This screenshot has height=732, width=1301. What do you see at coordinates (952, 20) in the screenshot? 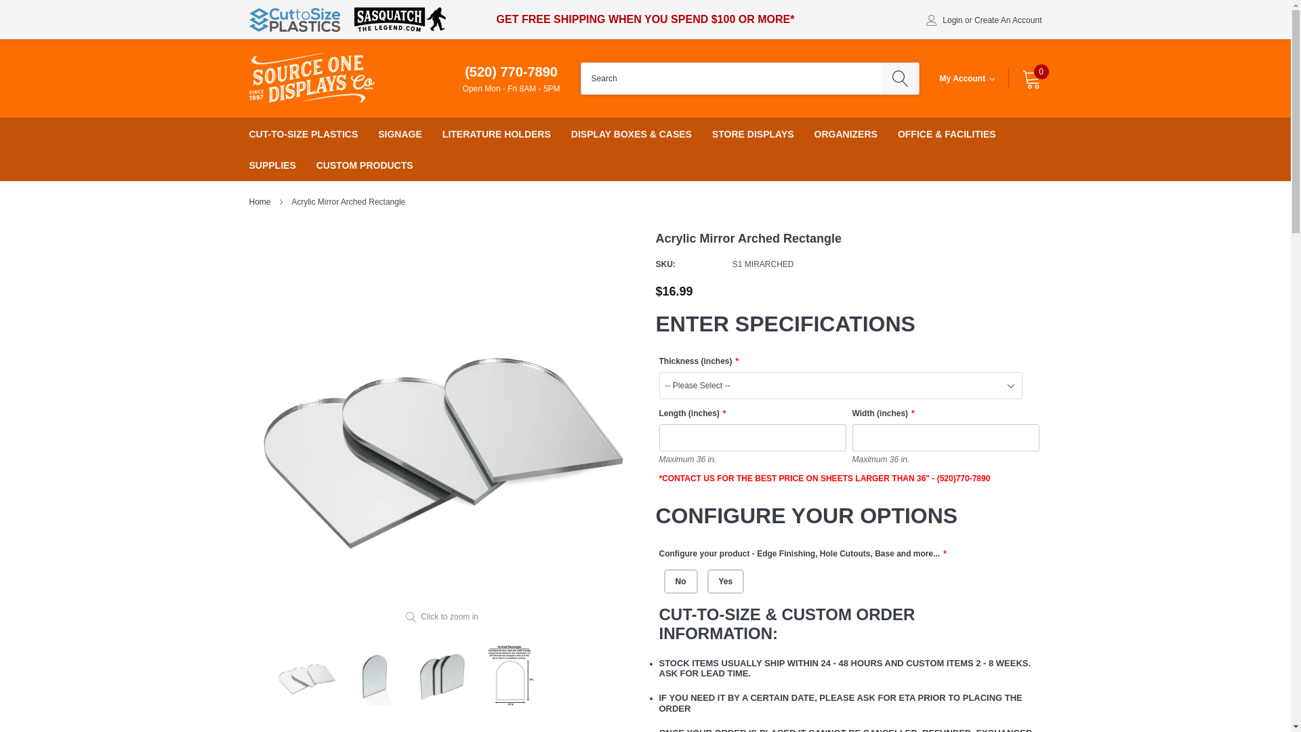
I see `Login` at bounding box center [952, 20].